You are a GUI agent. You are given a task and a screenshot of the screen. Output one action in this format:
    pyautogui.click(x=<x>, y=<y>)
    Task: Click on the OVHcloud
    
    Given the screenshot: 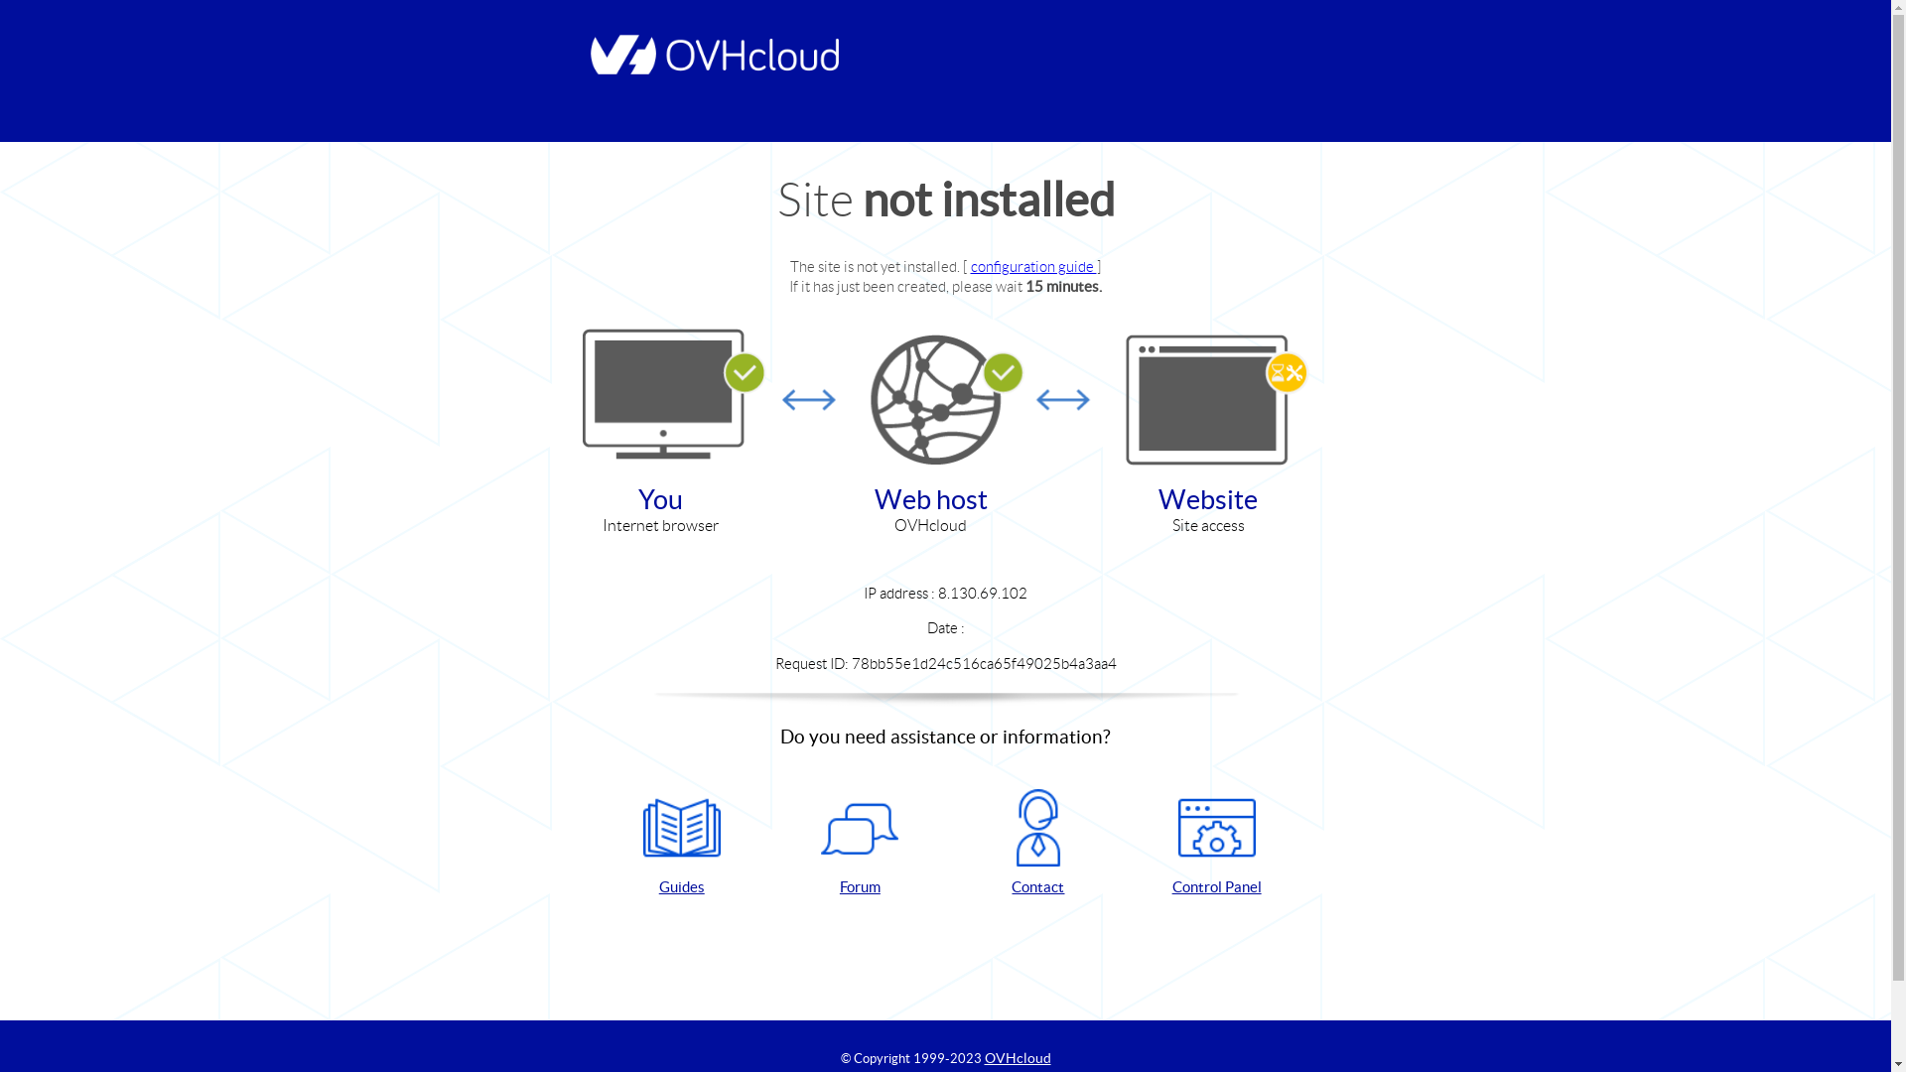 What is the action you would take?
    pyautogui.click(x=1019, y=1058)
    